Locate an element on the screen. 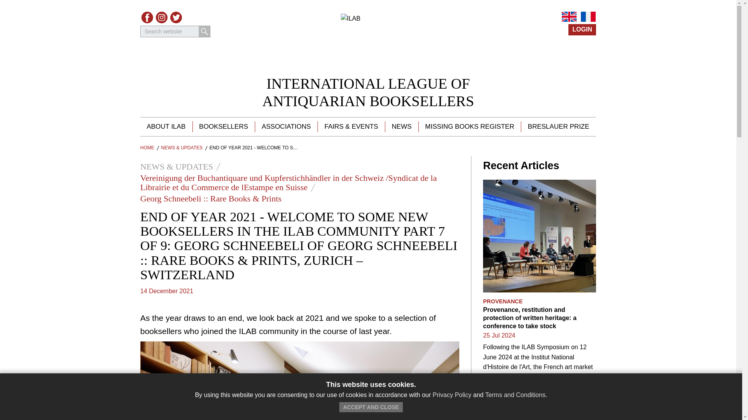 The width and height of the screenshot is (748, 420). Facebook is located at coordinates (147, 17).